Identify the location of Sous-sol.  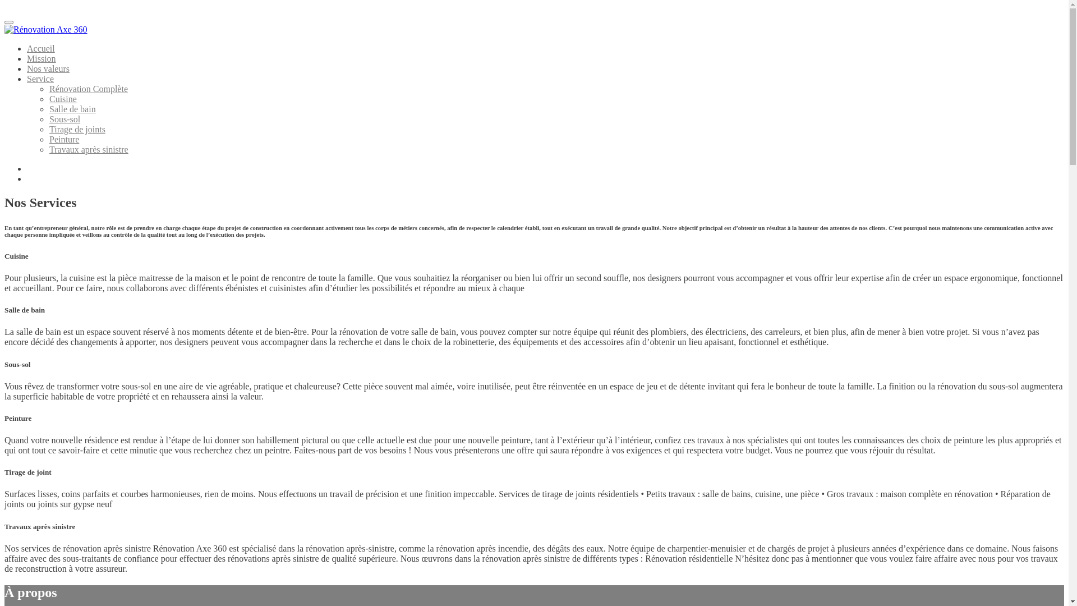
(65, 119).